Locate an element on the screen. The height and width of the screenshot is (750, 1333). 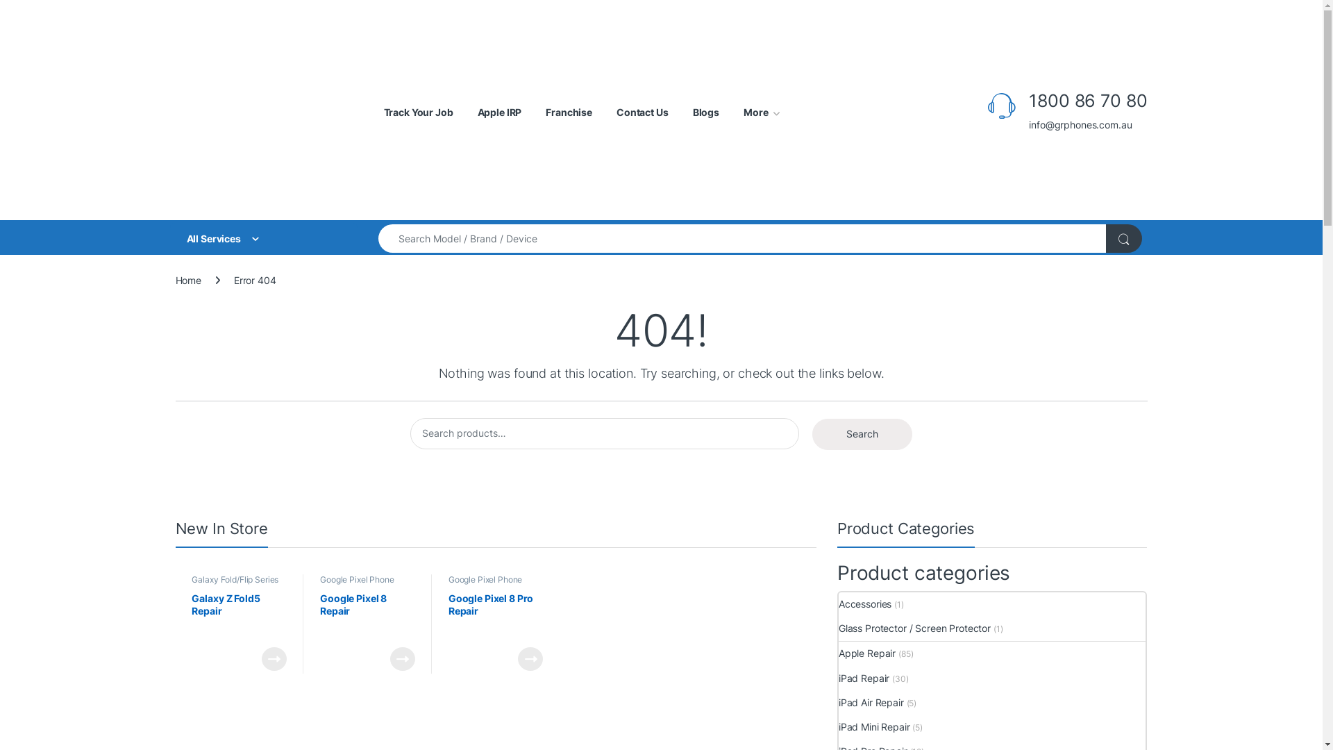
Track Your Job is located at coordinates (418, 112).